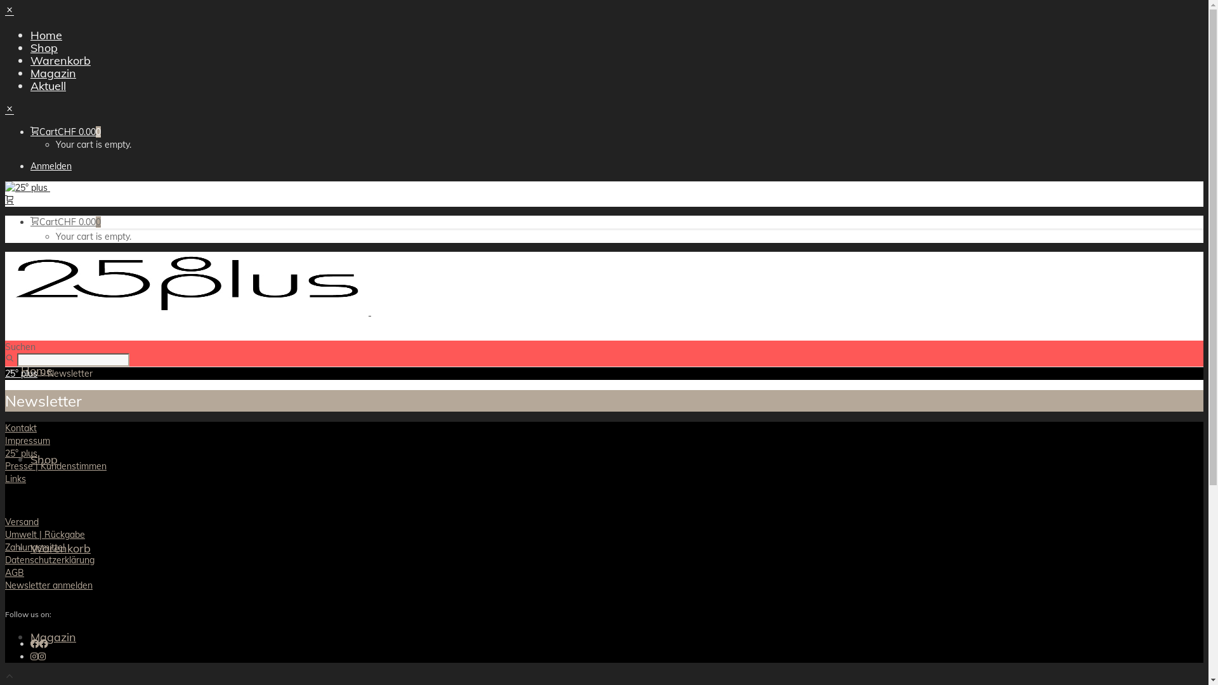 This screenshot has height=685, width=1218. Describe the element at coordinates (21, 428) in the screenshot. I see `Kontakt` at that location.